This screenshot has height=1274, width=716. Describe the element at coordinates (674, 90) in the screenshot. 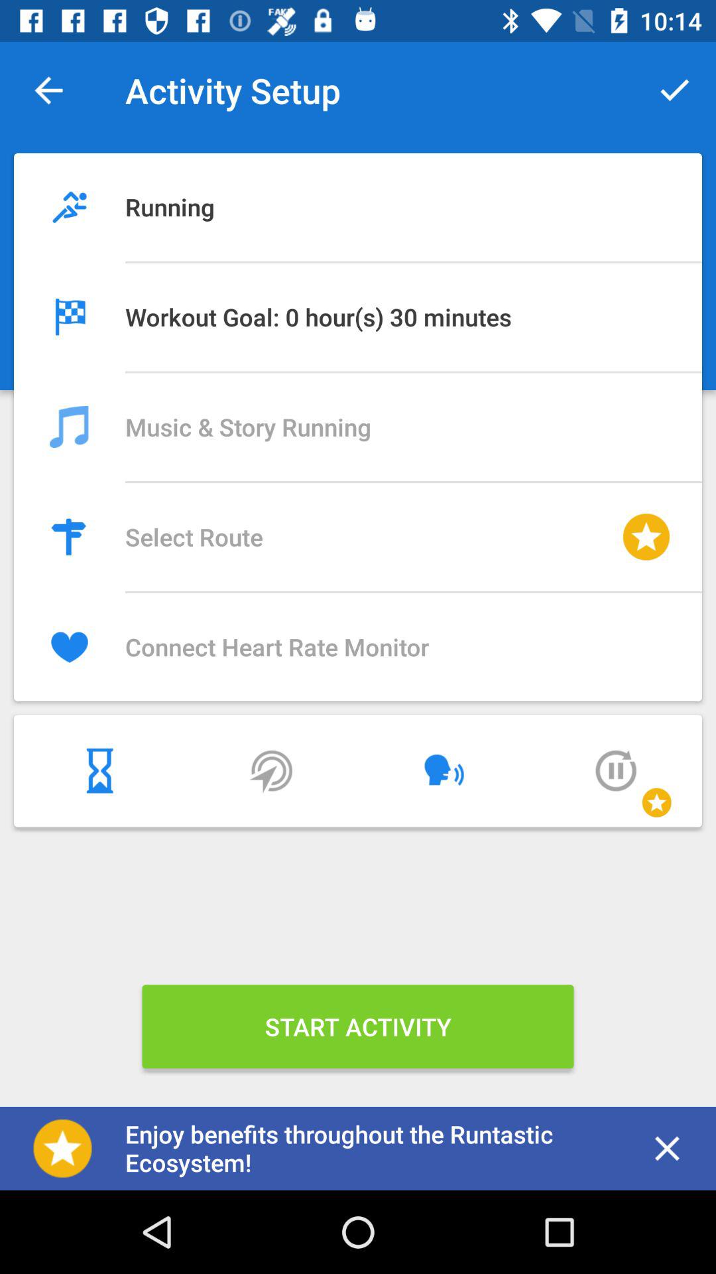

I see `open the icon next to activity setup` at that location.